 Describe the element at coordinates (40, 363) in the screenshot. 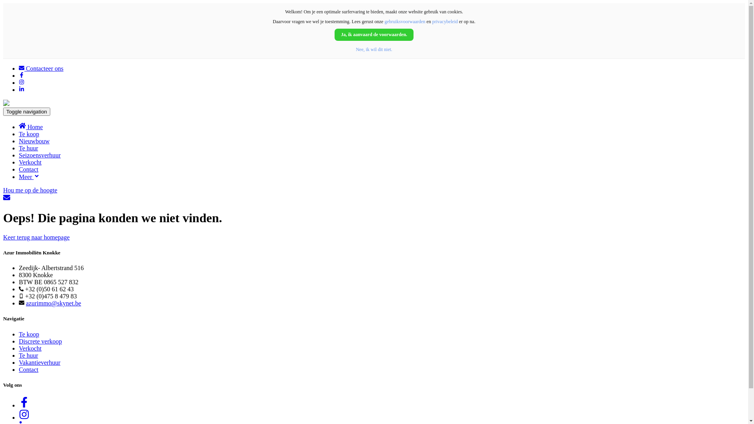

I see `Vakantieverhuur` at that location.